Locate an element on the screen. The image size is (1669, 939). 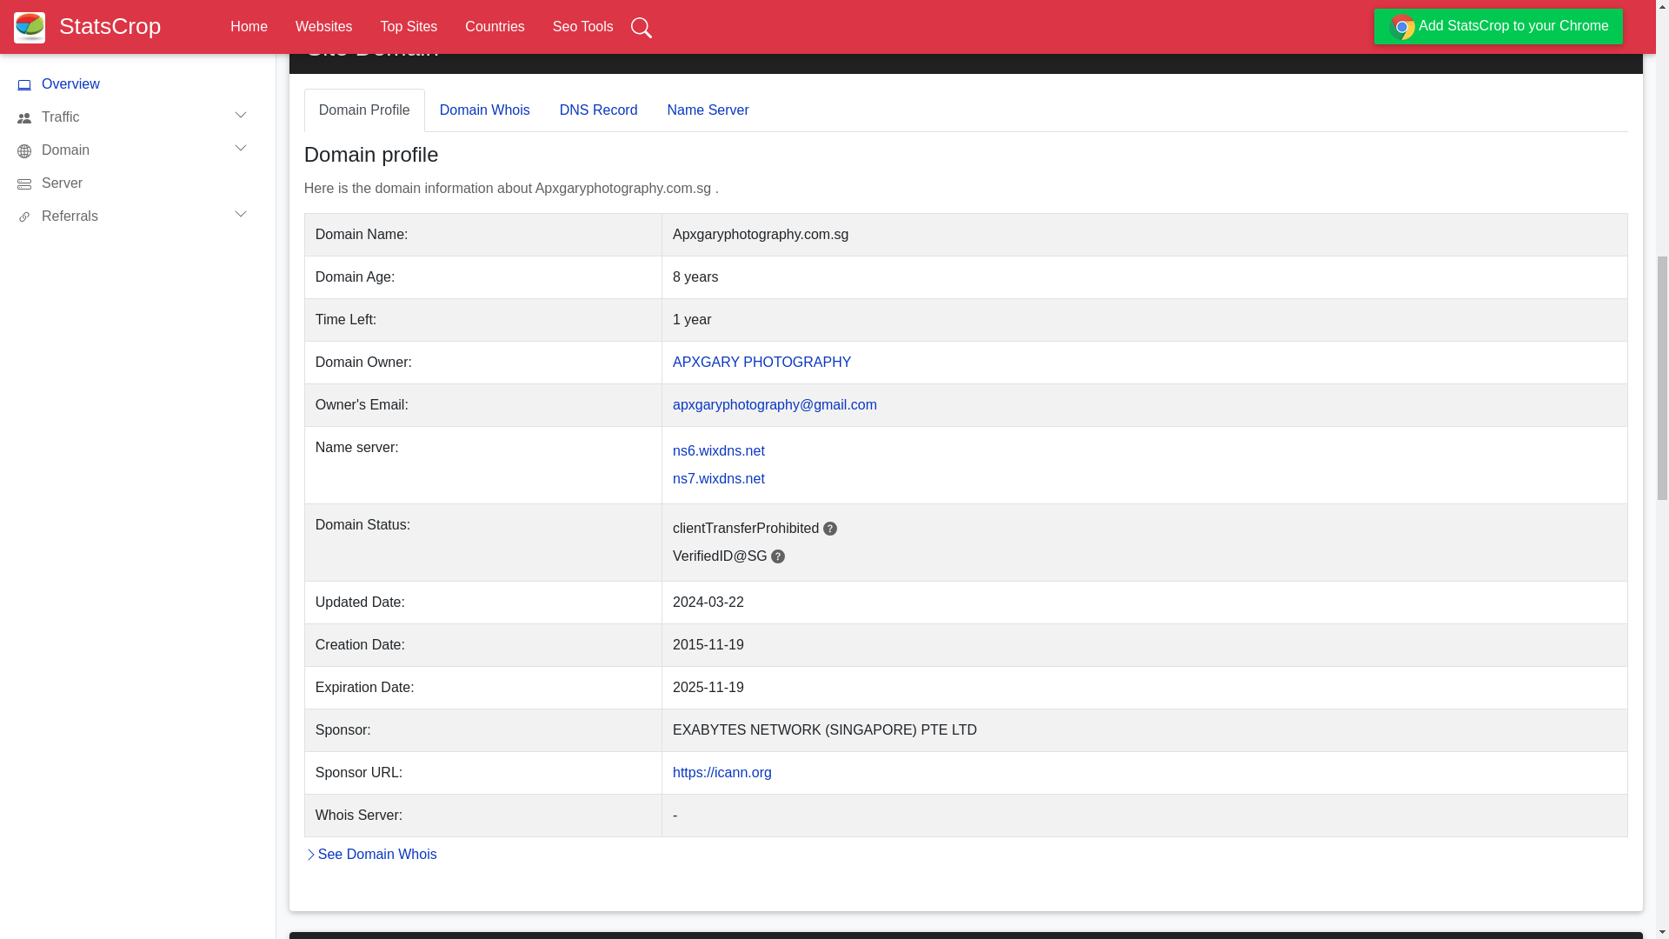
ns6.wixdns.net is located at coordinates (718, 450).